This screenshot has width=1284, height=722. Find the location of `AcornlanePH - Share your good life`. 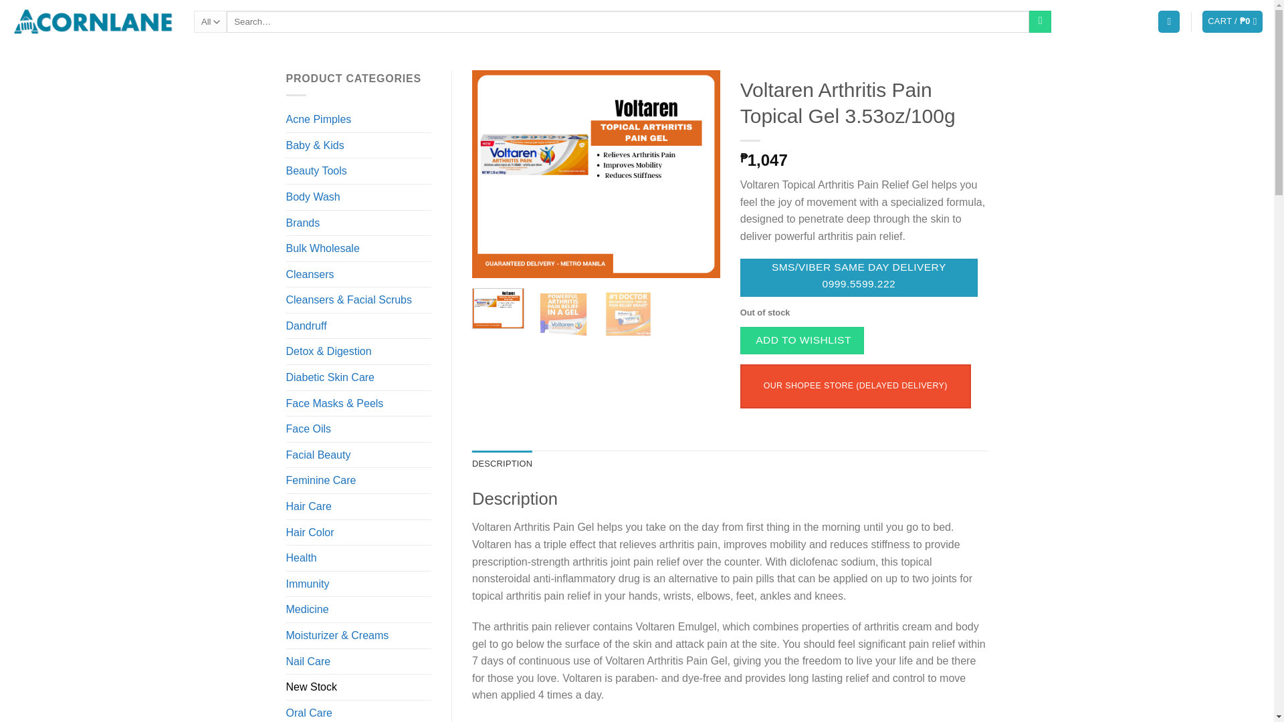

AcornlanePH - Share your good life is located at coordinates (92, 21).